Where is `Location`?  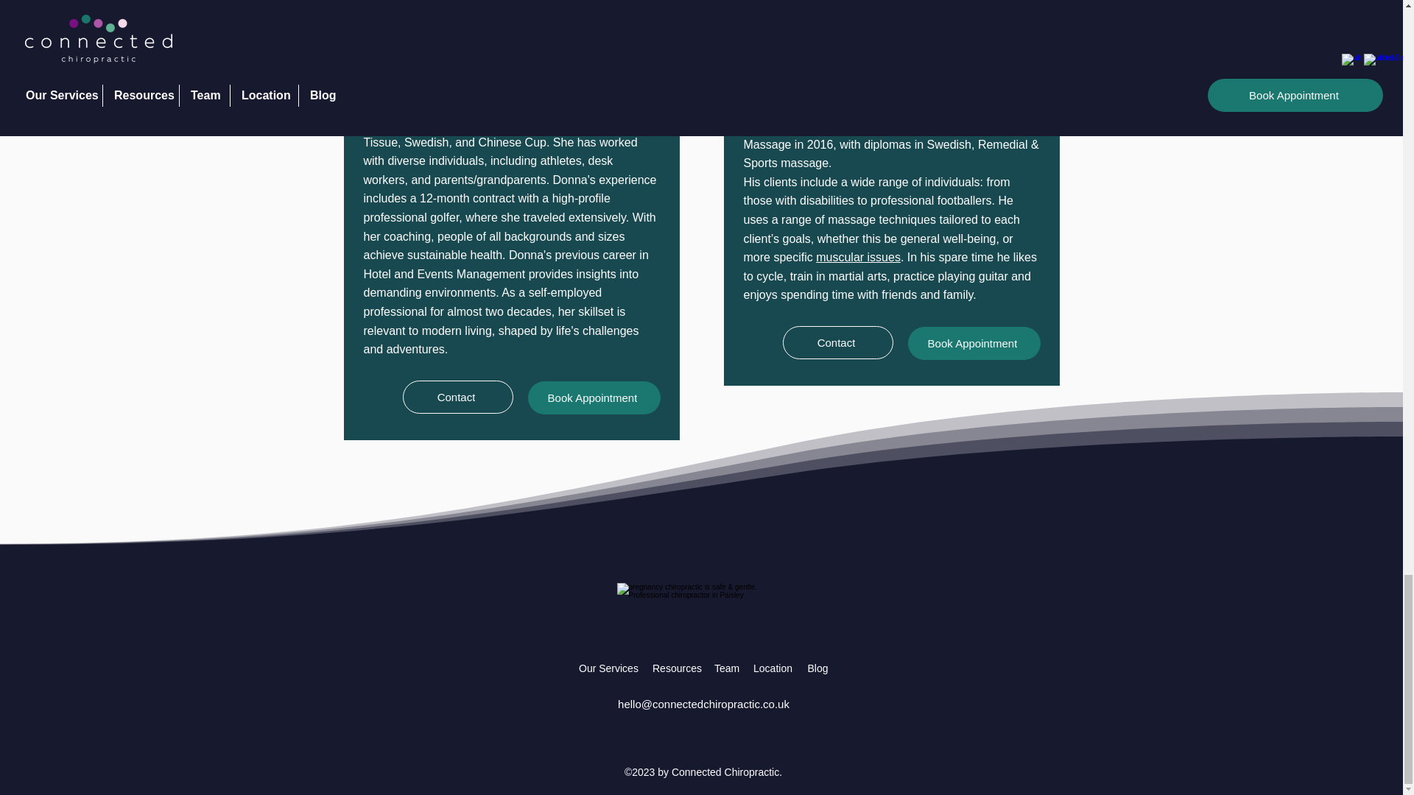
Location is located at coordinates (773, 668).